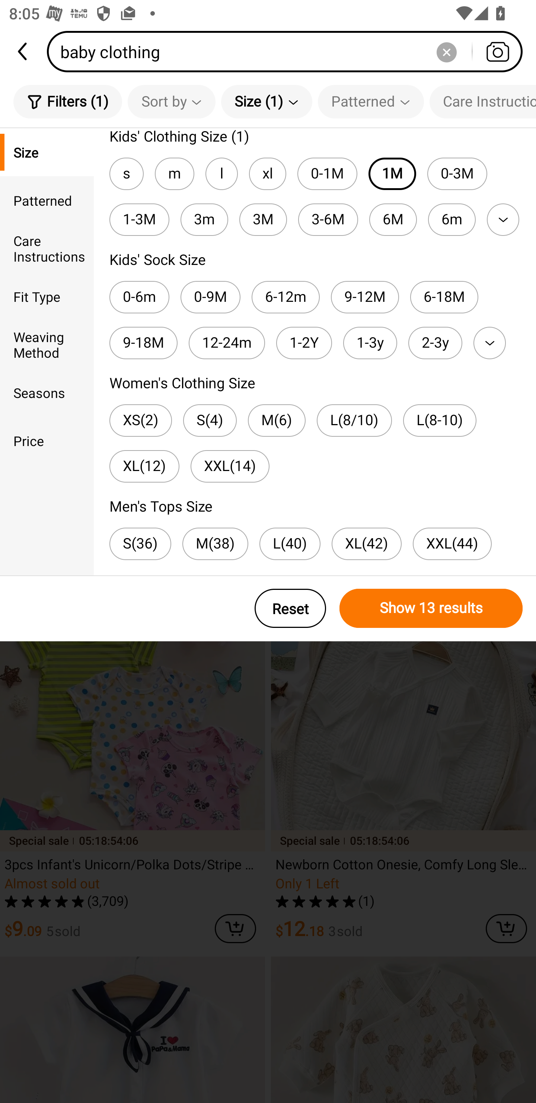  What do you see at coordinates (290, 543) in the screenshot?
I see `L(40)` at bounding box center [290, 543].